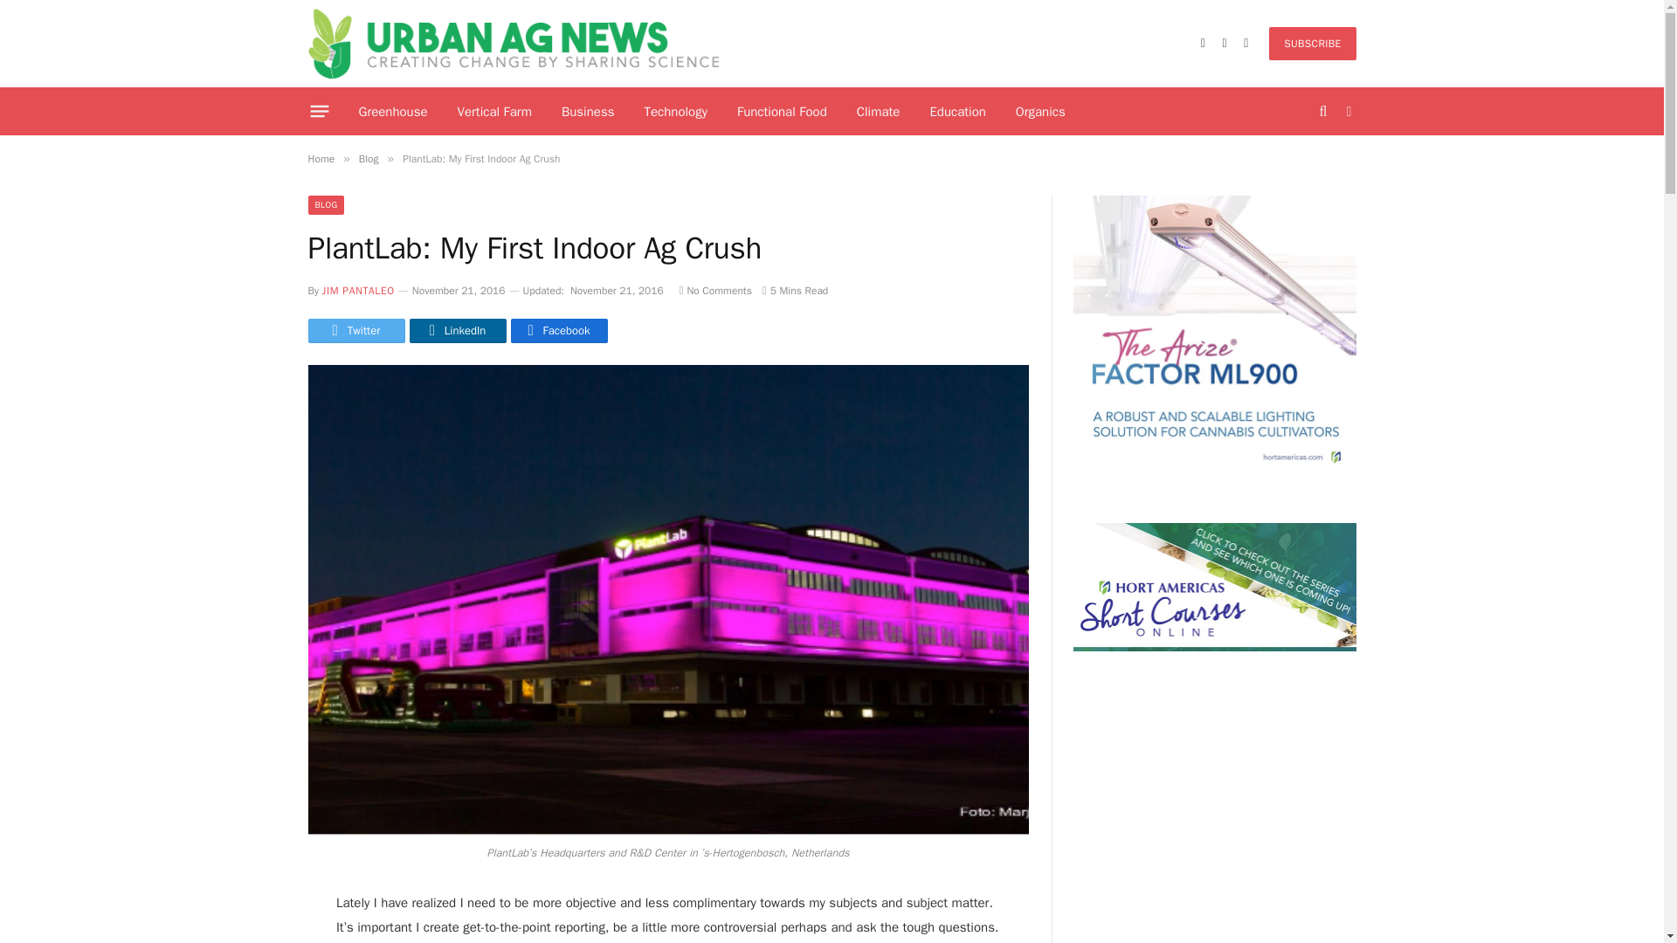 Image resolution: width=1677 pixels, height=943 pixels. Describe the element at coordinates (320, 159) in the screenshot. I see `Home` at that location.